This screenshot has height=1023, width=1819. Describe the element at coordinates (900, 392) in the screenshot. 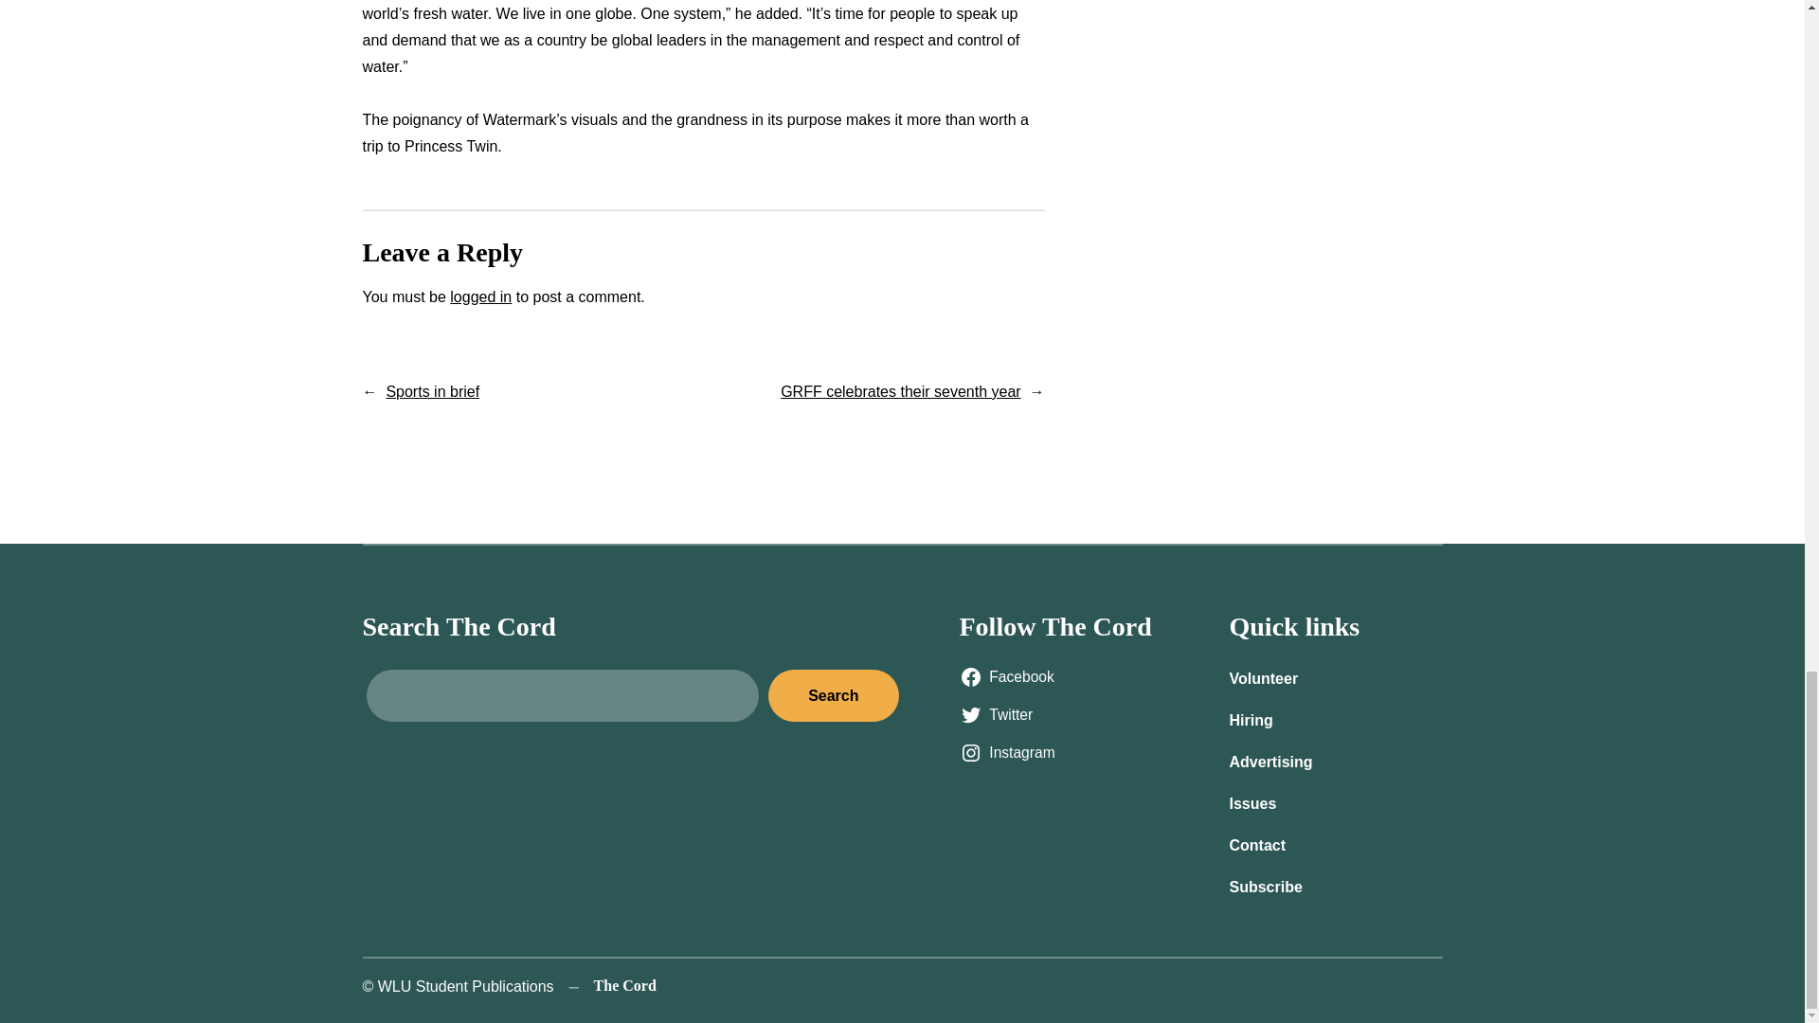

I see `GRFF celebrates their seventh year` at that location.